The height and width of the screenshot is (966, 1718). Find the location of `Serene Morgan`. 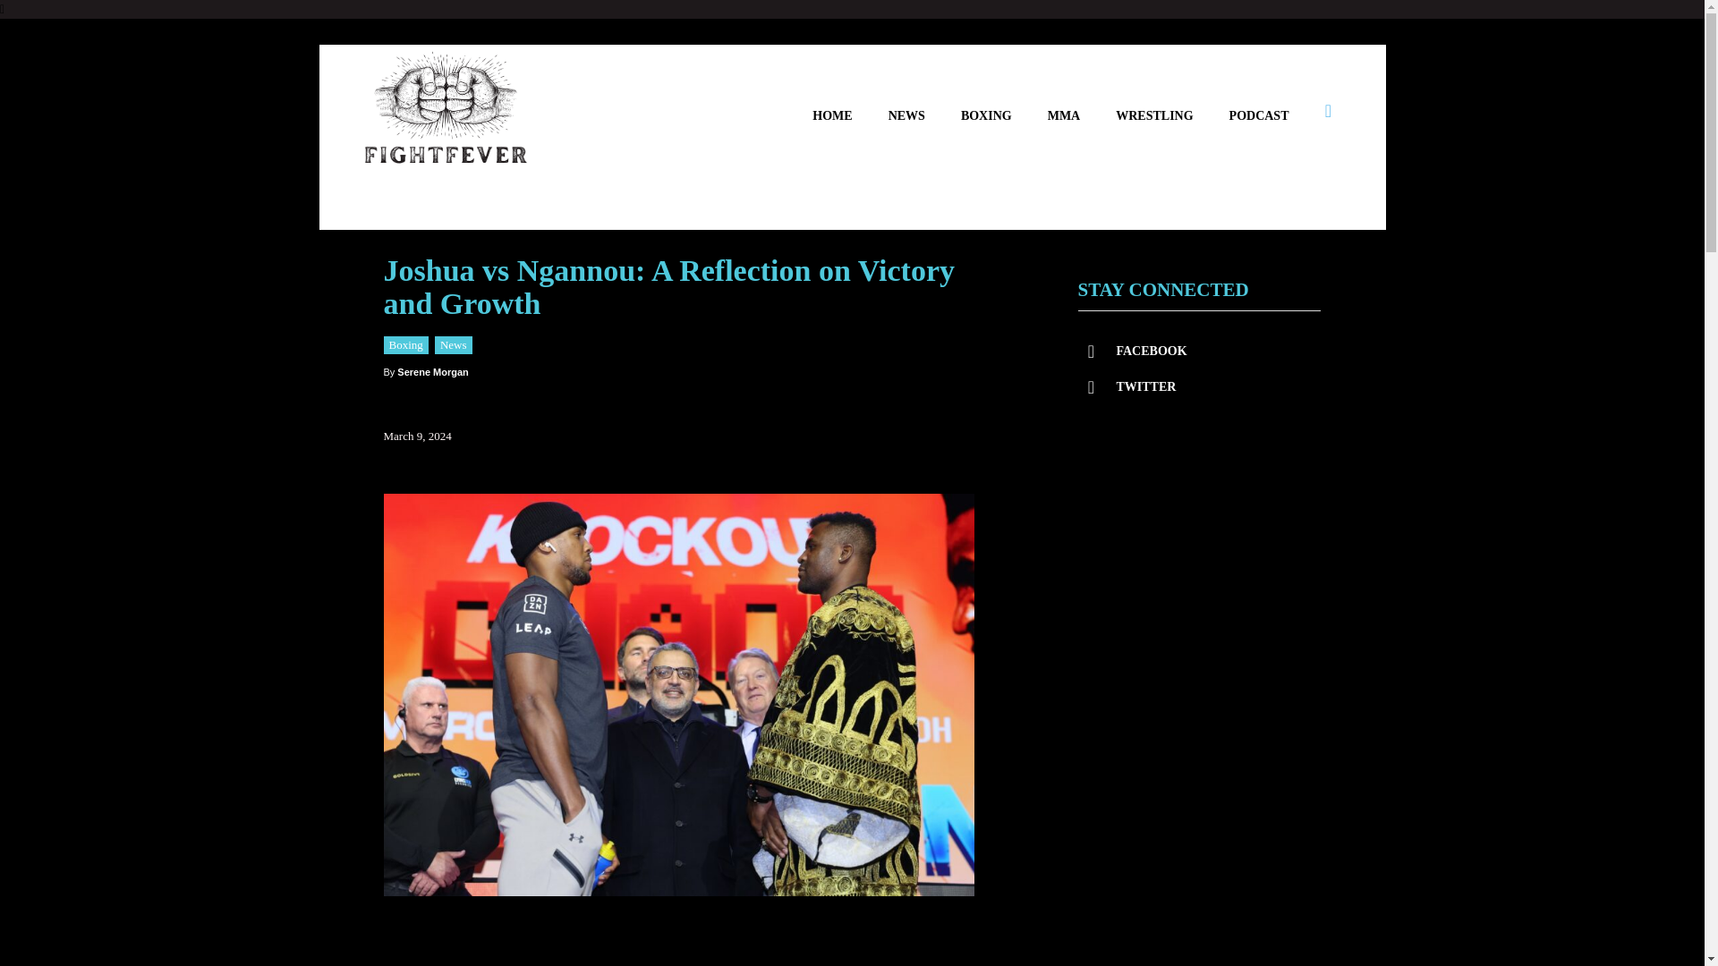

Serene Morgan is located at coordinates (431, 371).